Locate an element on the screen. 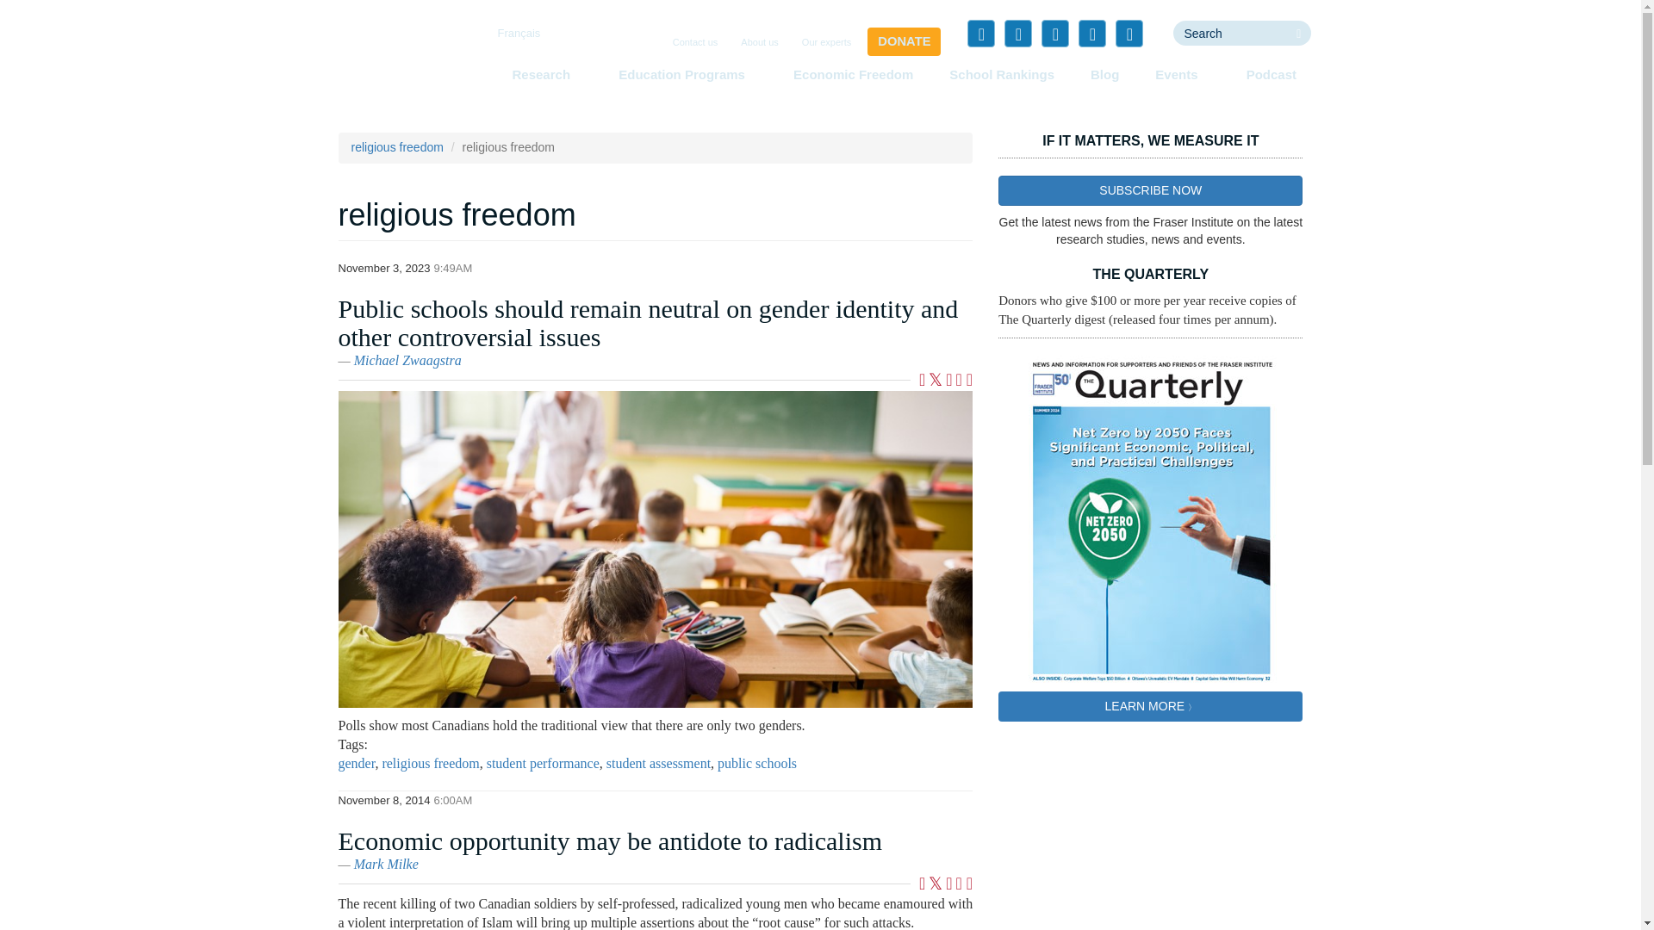  Contact us is located at coordinates (696, 43).